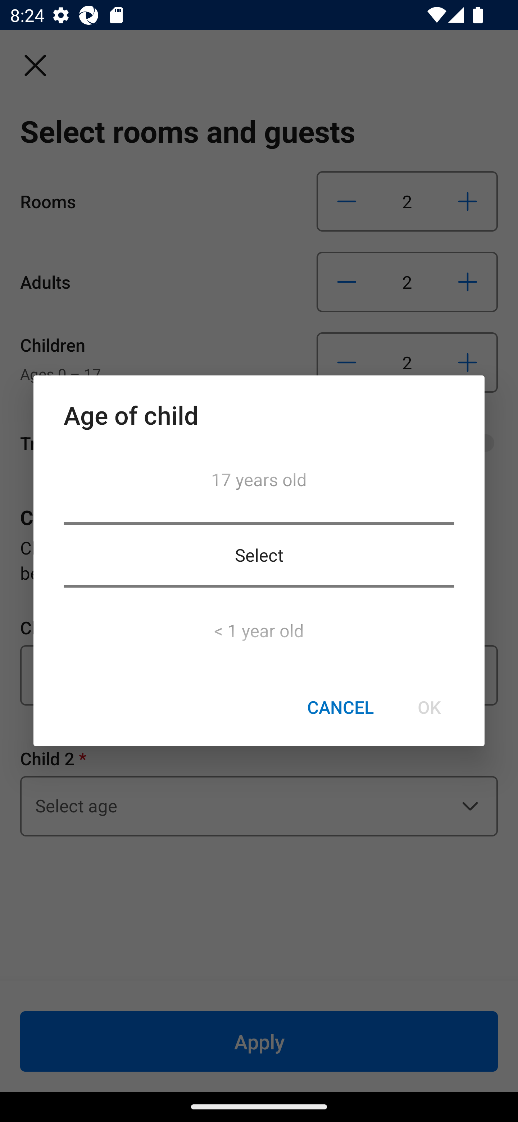 Image resolution: width=518 pixels, height=1122 pixels. I want to click on Select, so click(259, 555).